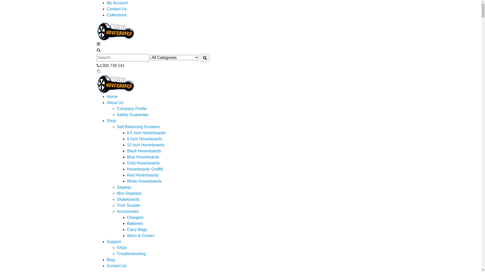 This screenshot has height=272, width=485. Describe the element at coordinates (115, 103) in the screenshot. I see `About Us` at that location.